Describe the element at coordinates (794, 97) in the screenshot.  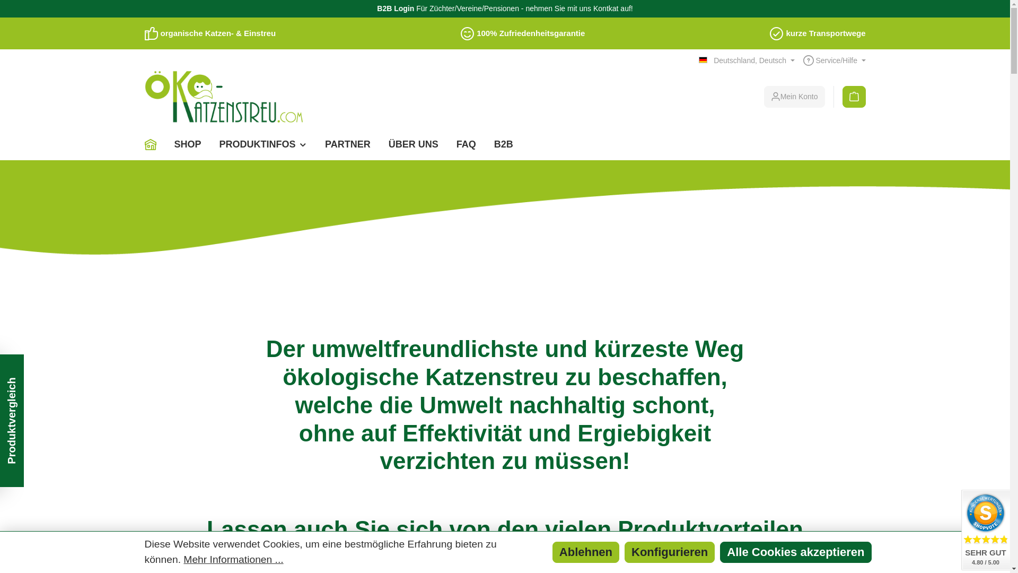
I see `Mein Konto` at that location.